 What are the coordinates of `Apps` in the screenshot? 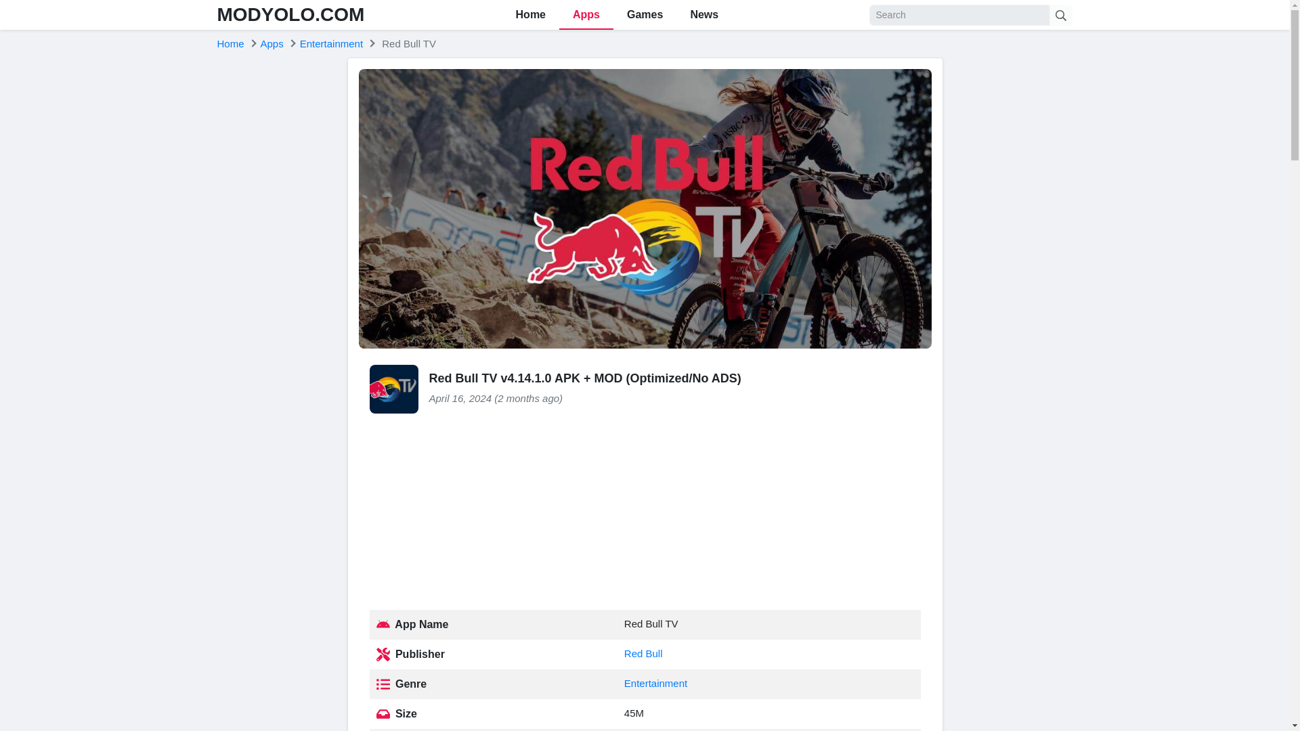 It's located at (272, 43).